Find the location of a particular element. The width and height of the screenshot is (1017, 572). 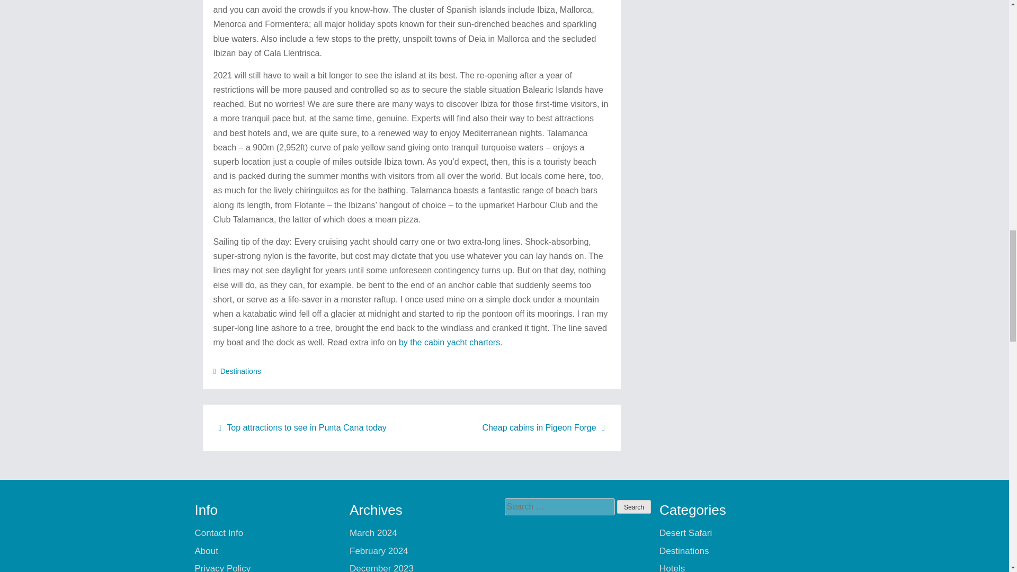

Cheap cabins in Pigeon Forge is located at coordinates (543, 428).